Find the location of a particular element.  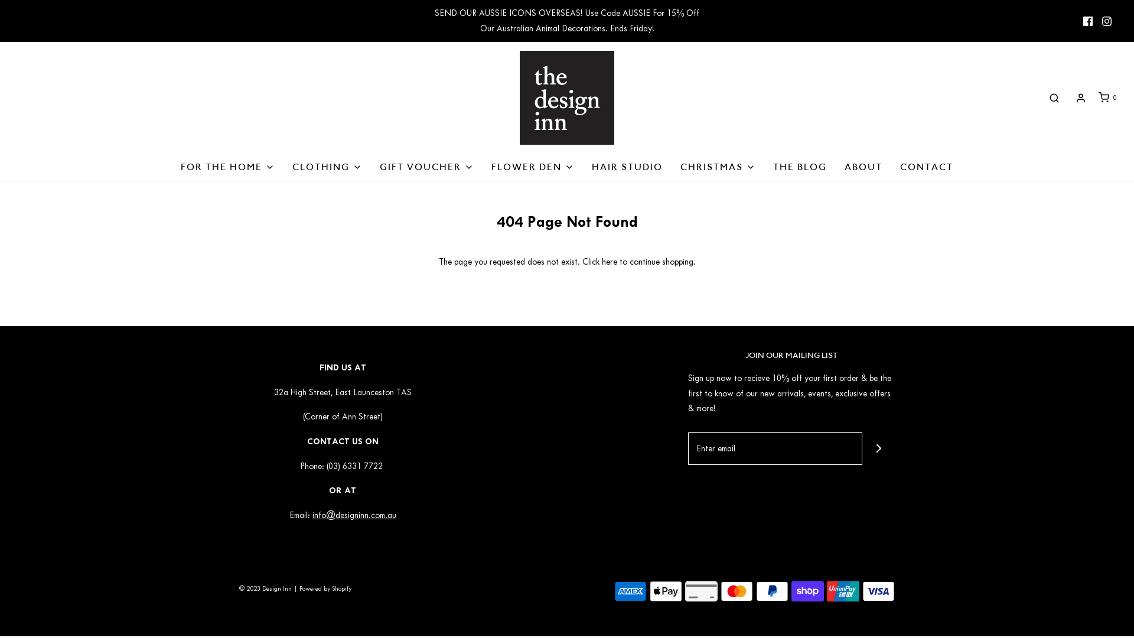

0 is located at coordinates (1107, 97).